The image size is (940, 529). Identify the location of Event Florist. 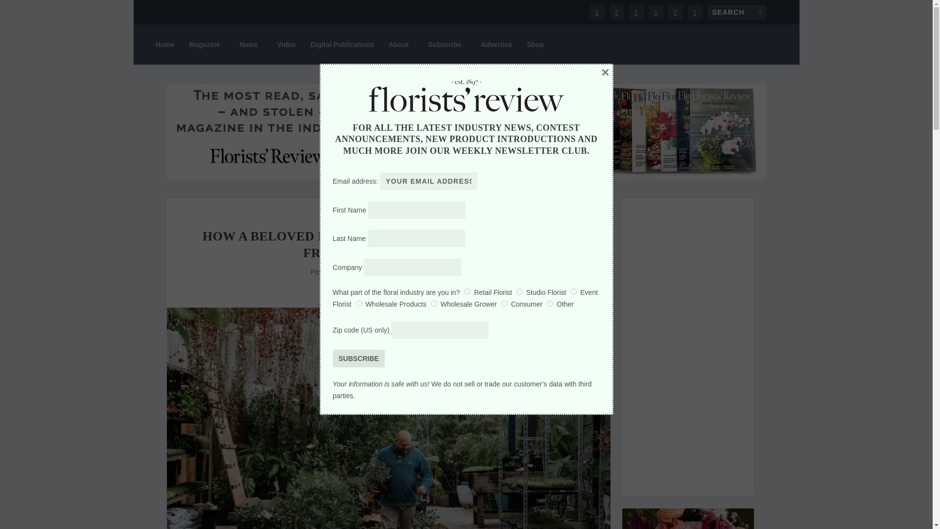
(574, 291).